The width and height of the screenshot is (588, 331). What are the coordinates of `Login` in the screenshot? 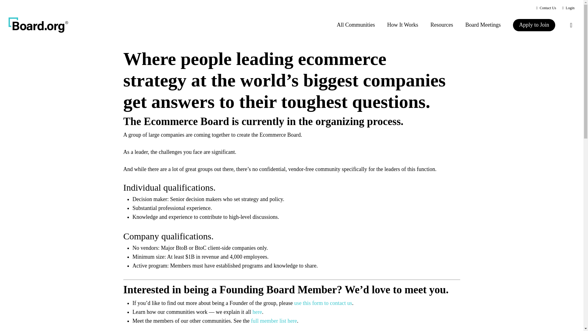 It's located at (568, 8).